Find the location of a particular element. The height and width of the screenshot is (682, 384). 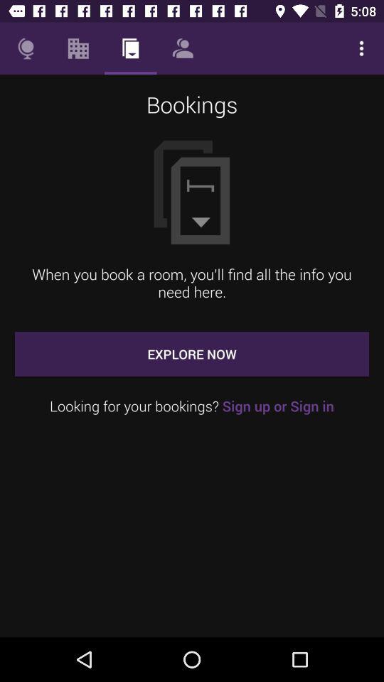

scroll until the looking for your item is located at coordinates (192, 406).